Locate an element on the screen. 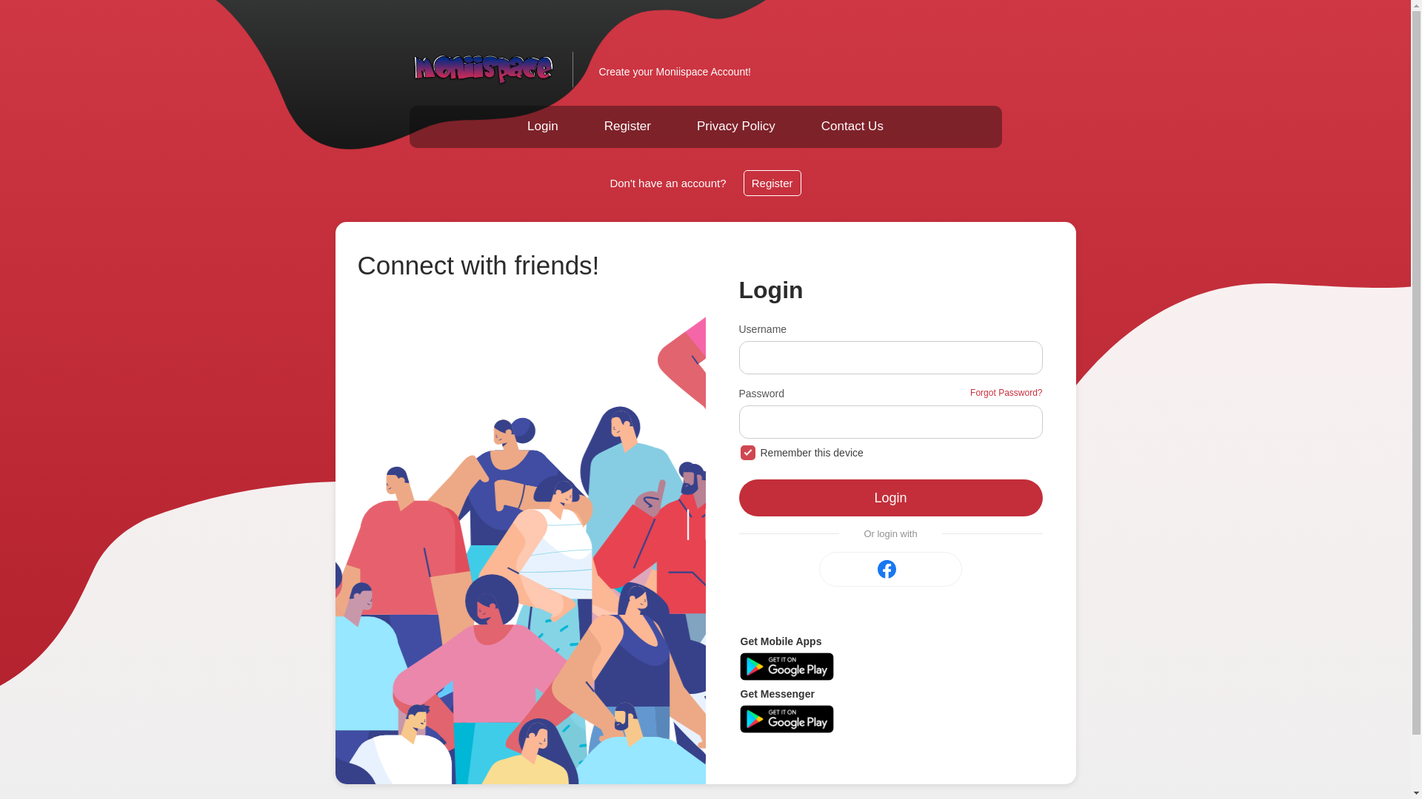 The height and width of the screenshot is (799, 1422). Register is located at coordinates (772, 183).